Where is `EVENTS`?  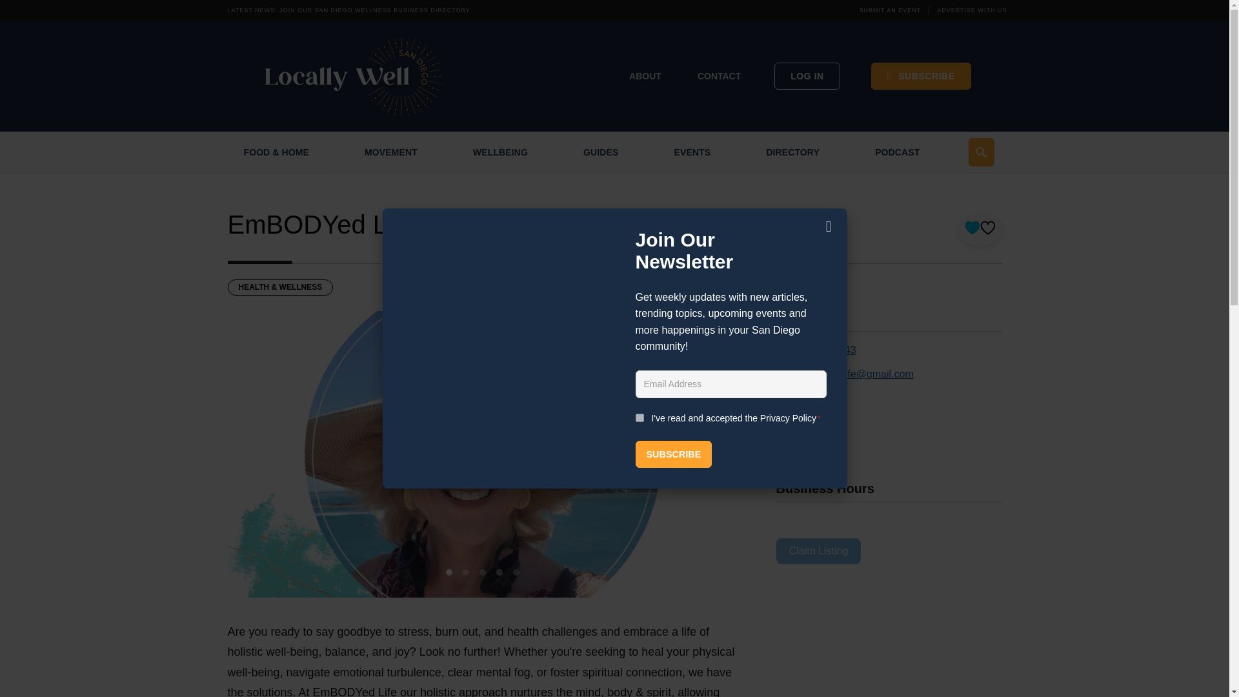 EVENTS is located at coordinates (692, 152).